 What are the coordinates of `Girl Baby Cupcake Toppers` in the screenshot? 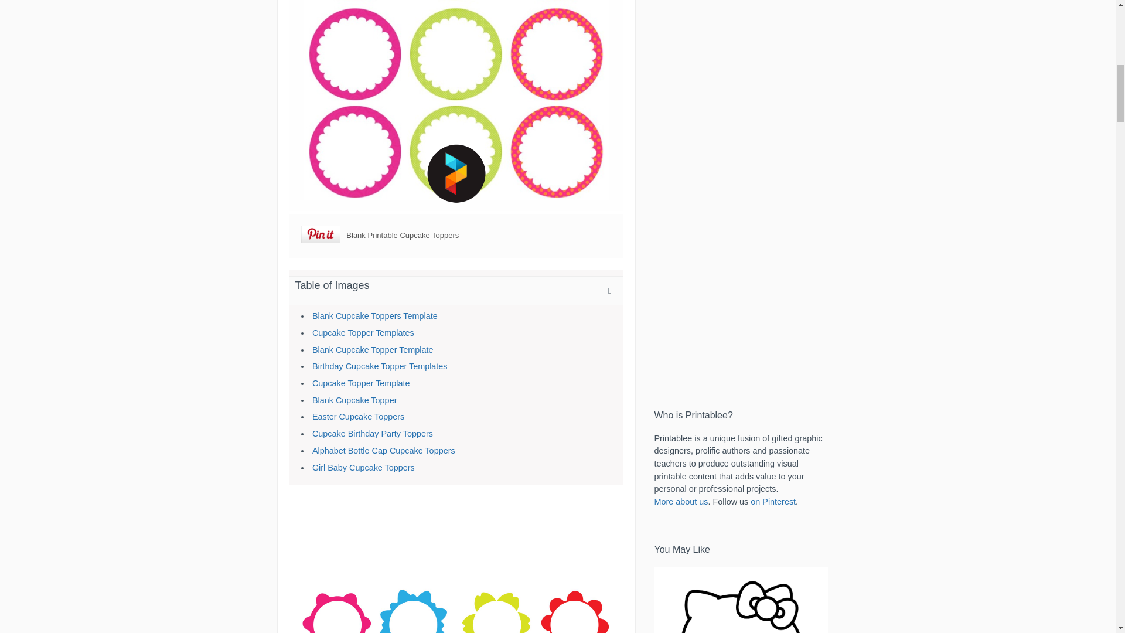 It's located at (363, 467).